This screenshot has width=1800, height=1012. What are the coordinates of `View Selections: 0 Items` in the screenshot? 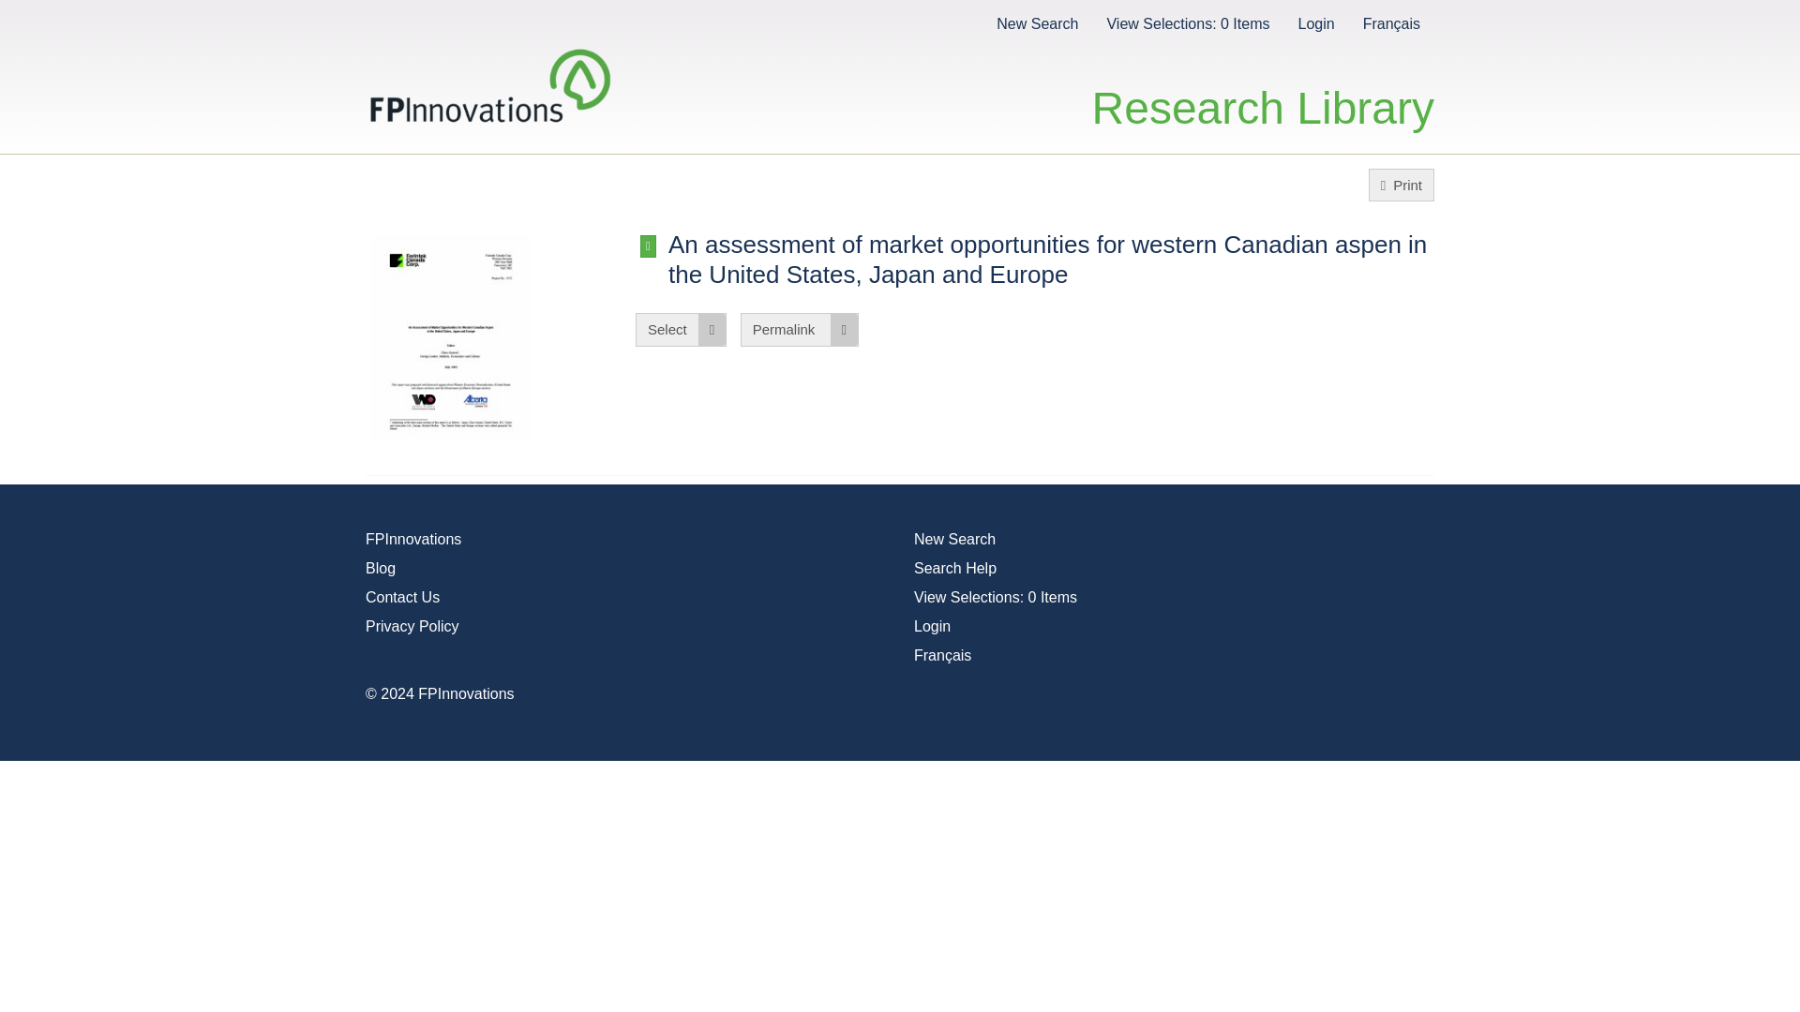 It's located at (996, 596).